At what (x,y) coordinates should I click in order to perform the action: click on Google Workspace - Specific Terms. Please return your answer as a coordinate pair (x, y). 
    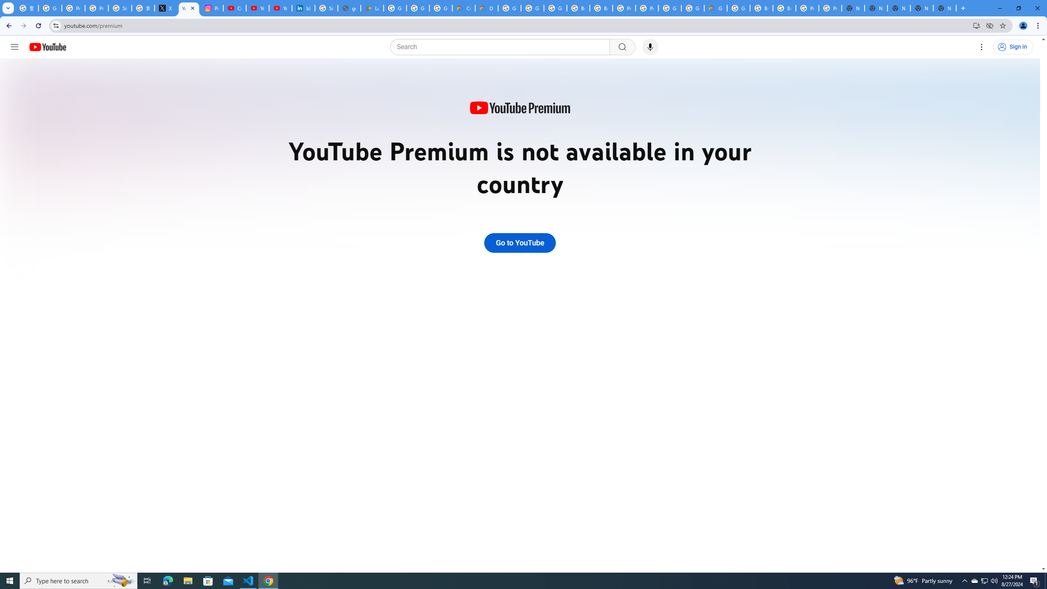
    Looking at the image, I should click on (418, 8).